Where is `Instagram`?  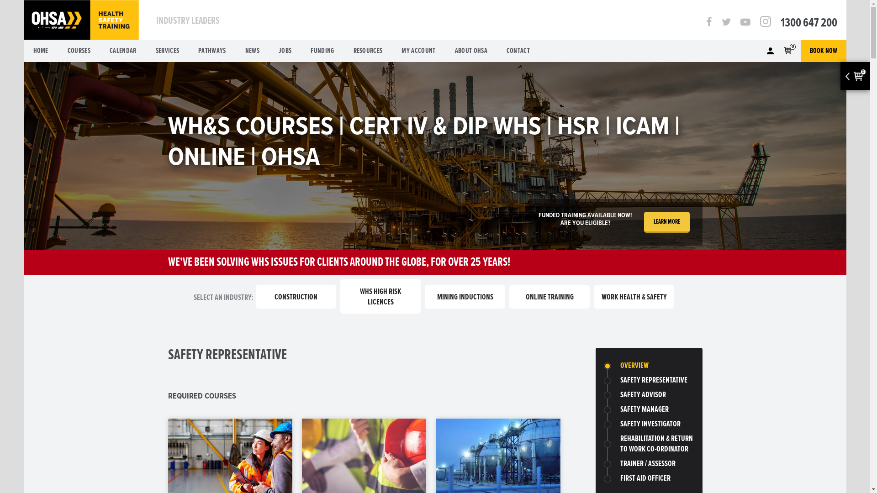
Instagram is located at coordinates (766, 23).